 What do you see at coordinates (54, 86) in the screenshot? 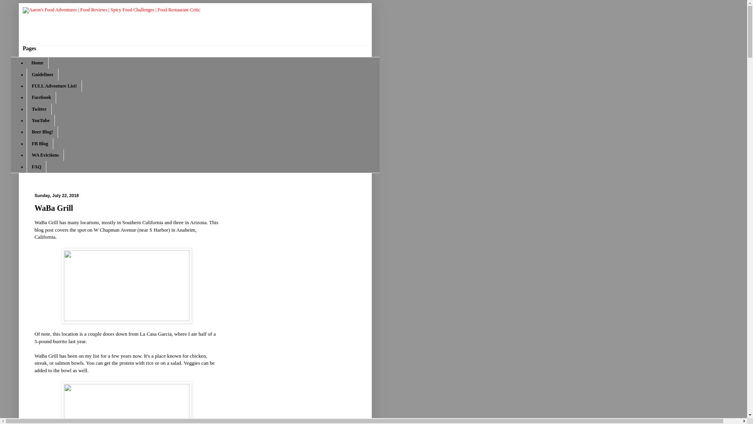
I see `FULL Adventure List!` at bounding box center [54, 86].